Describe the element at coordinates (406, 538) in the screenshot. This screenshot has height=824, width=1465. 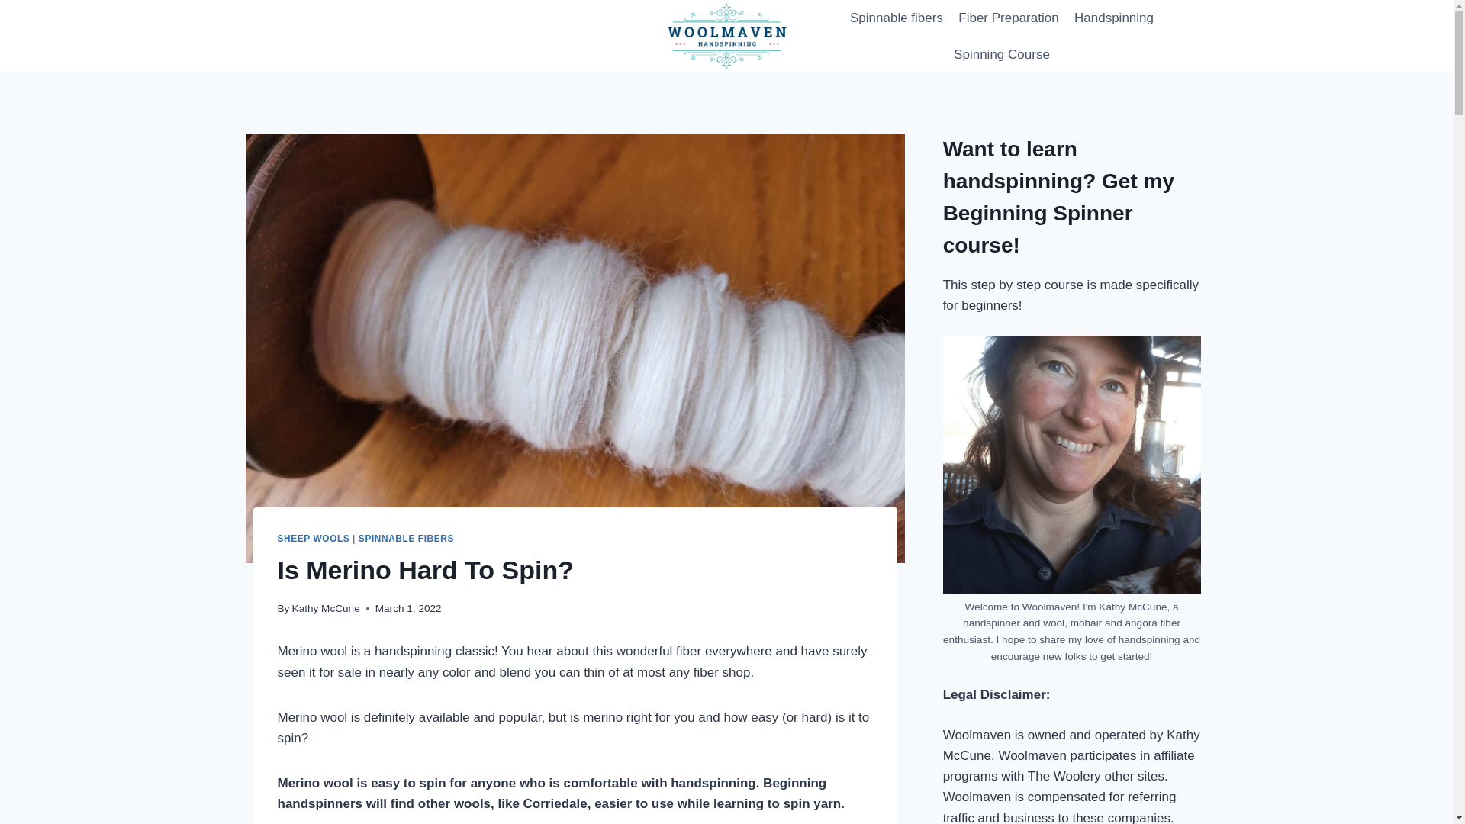
I see `SPINNABLE FIBERS` at that location.